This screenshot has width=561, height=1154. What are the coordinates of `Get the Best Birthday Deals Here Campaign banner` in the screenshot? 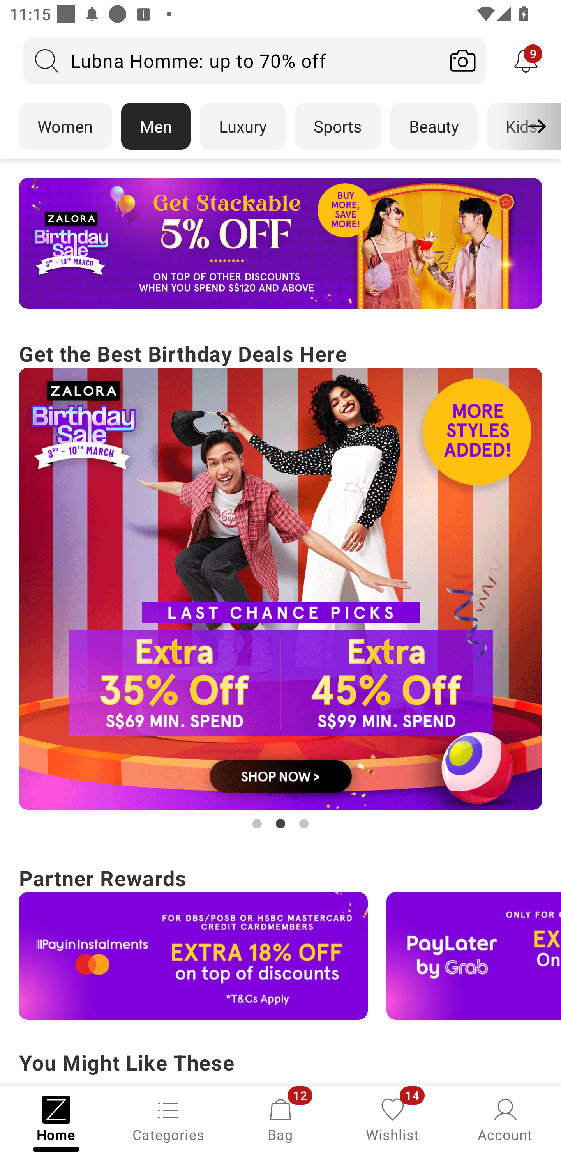 It's located at (280, 585).